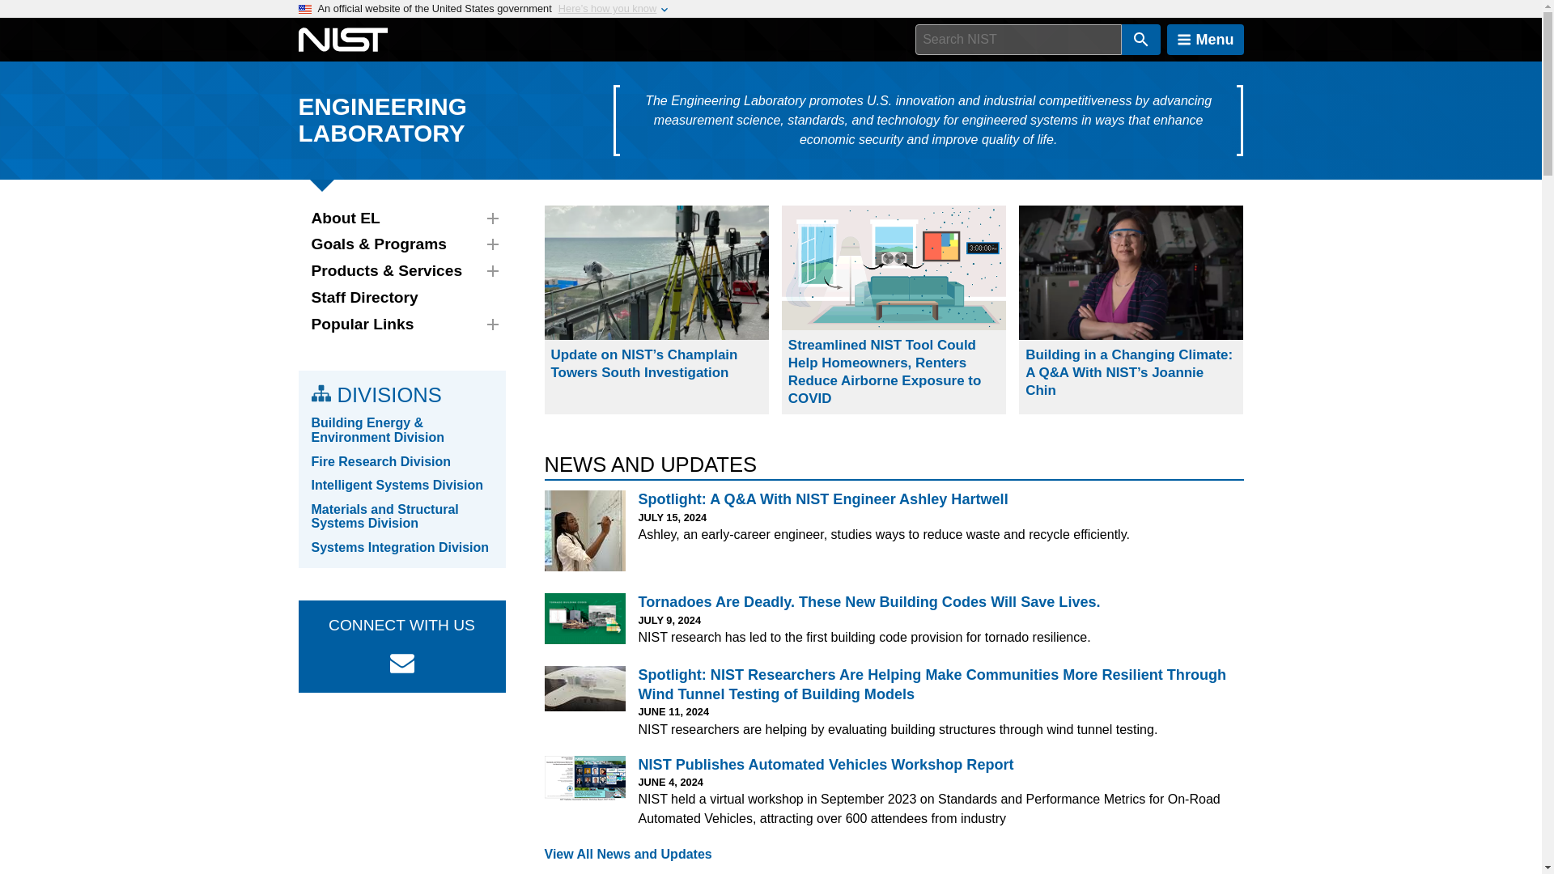 Image resolution: width=1554 pixels, height=874 pixels. Describe the element at coordinates (397, 485) in the screenshot. I see `Intelligent Systems Division` at that location.